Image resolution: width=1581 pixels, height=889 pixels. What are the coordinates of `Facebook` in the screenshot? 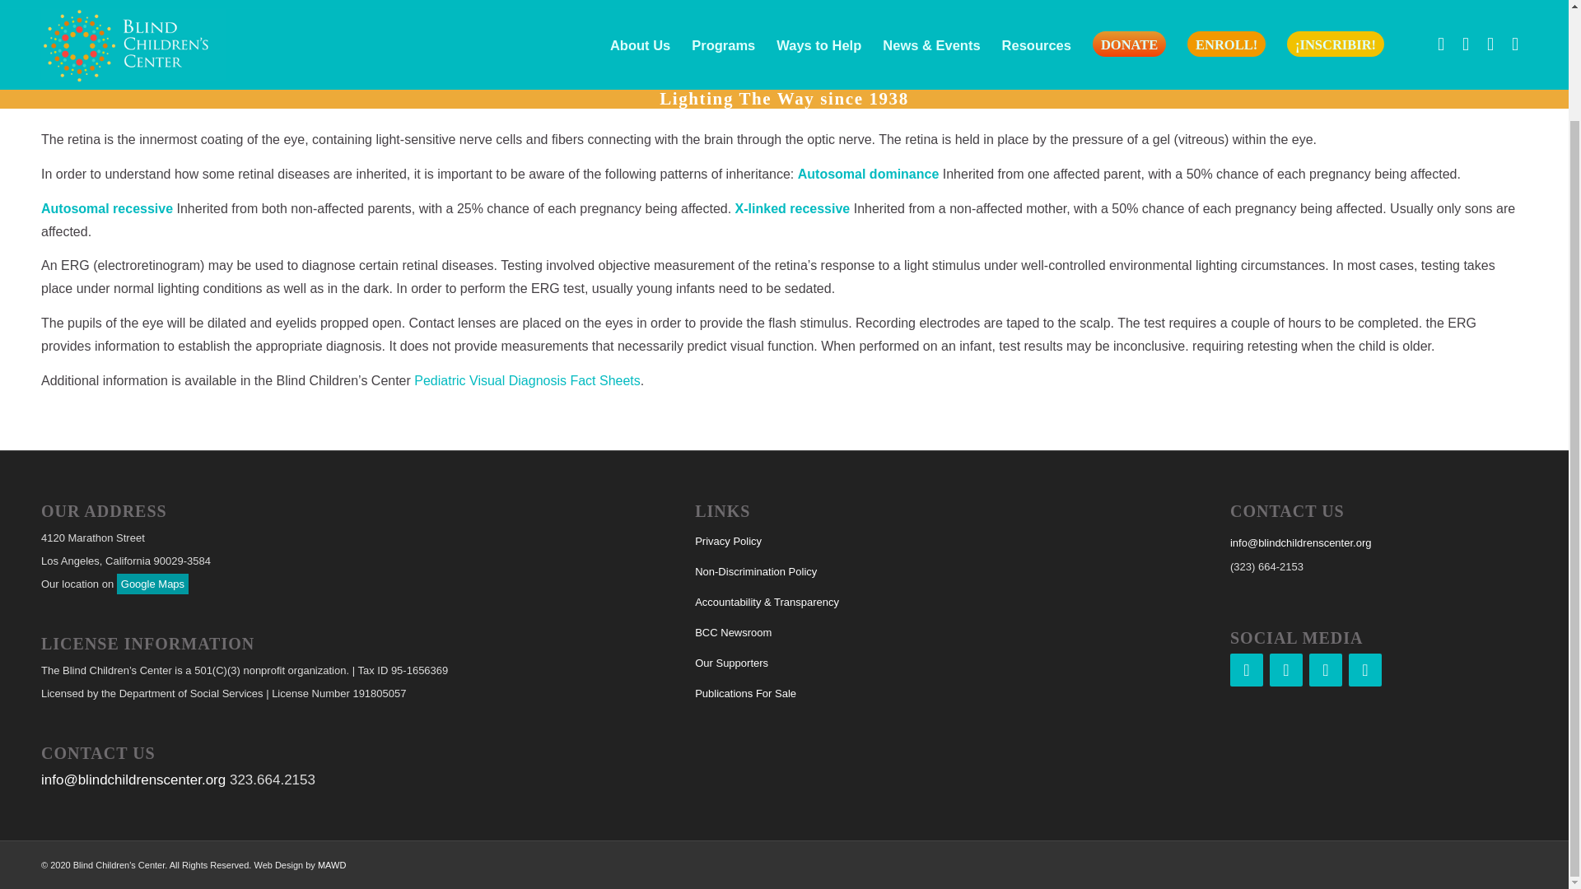 It's located at (1247, 669).